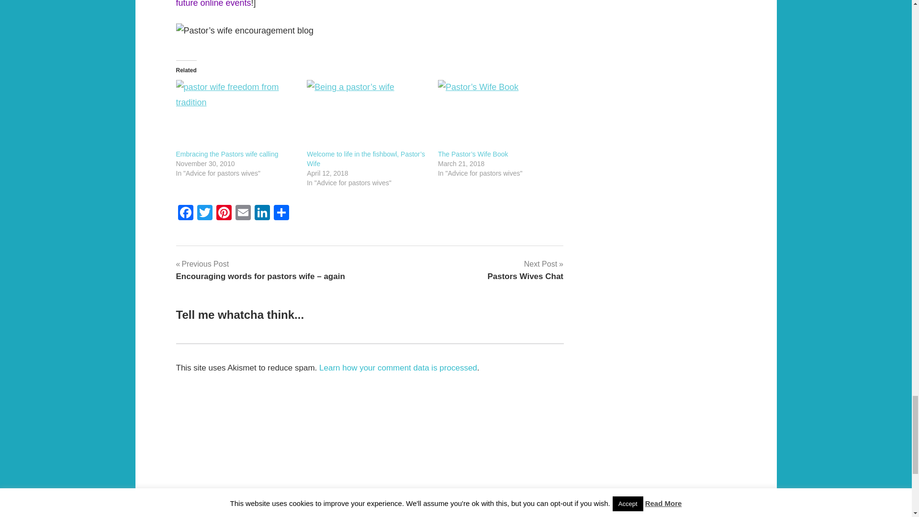  What do you see at coordinates (243, 214) in the screenshot?
I see `Email` at bounding box center [243, 214].